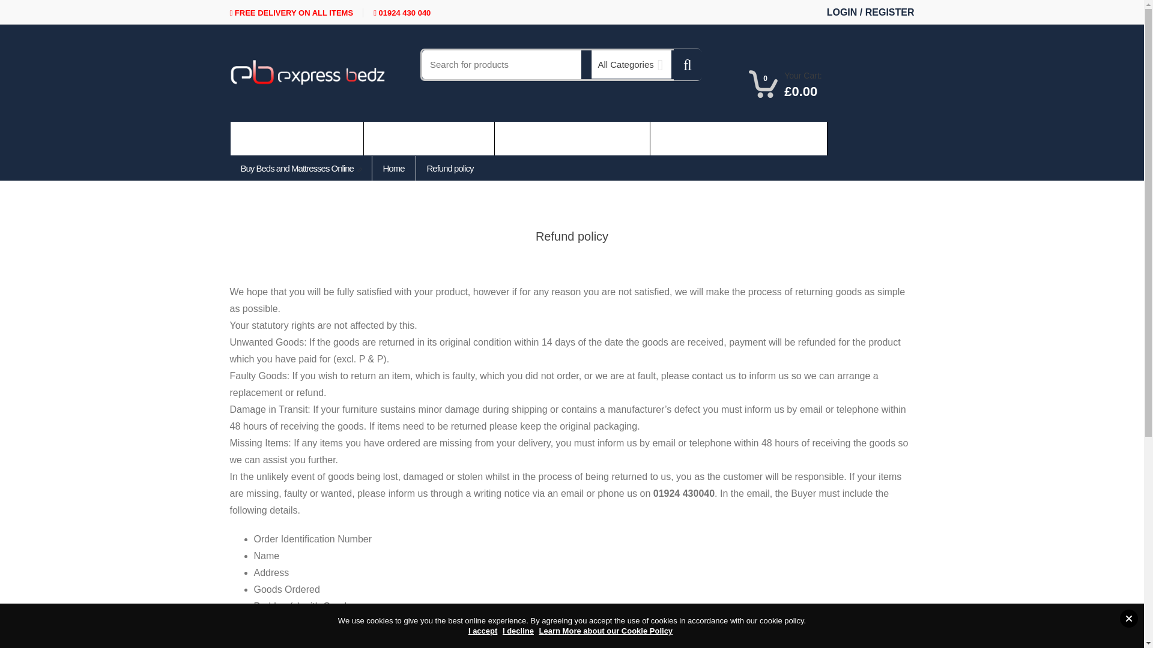  Describe the element at coordinates (300, 168) in the screenshot. I see `Buy Beds and Mattresses Online` at that location.